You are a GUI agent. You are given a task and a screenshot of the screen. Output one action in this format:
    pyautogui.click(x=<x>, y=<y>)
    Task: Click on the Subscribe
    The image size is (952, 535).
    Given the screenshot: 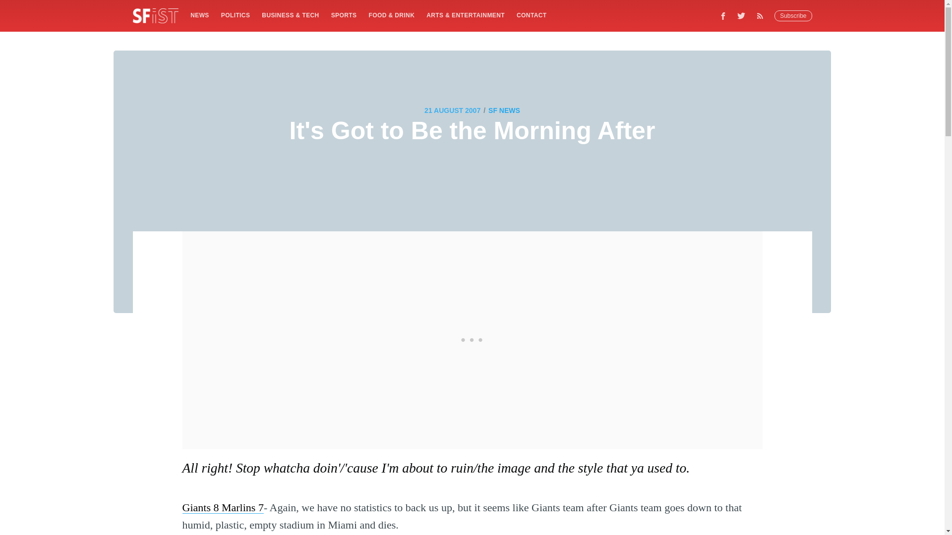 What is the action you would take?
    pyautogui.click(x=793, y=16)
    